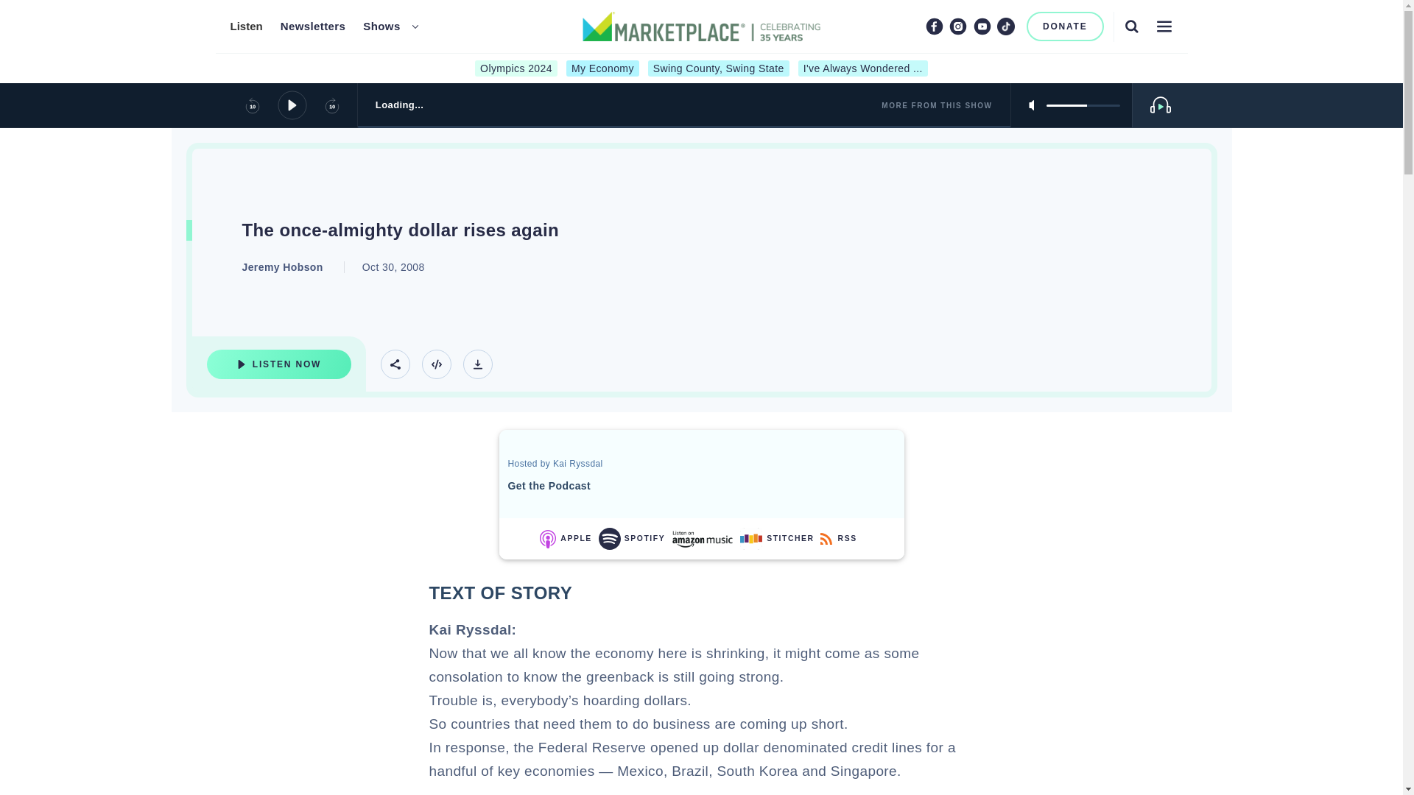 The image size is (1414, 795). I want to click on Shows, so click(381, 26).